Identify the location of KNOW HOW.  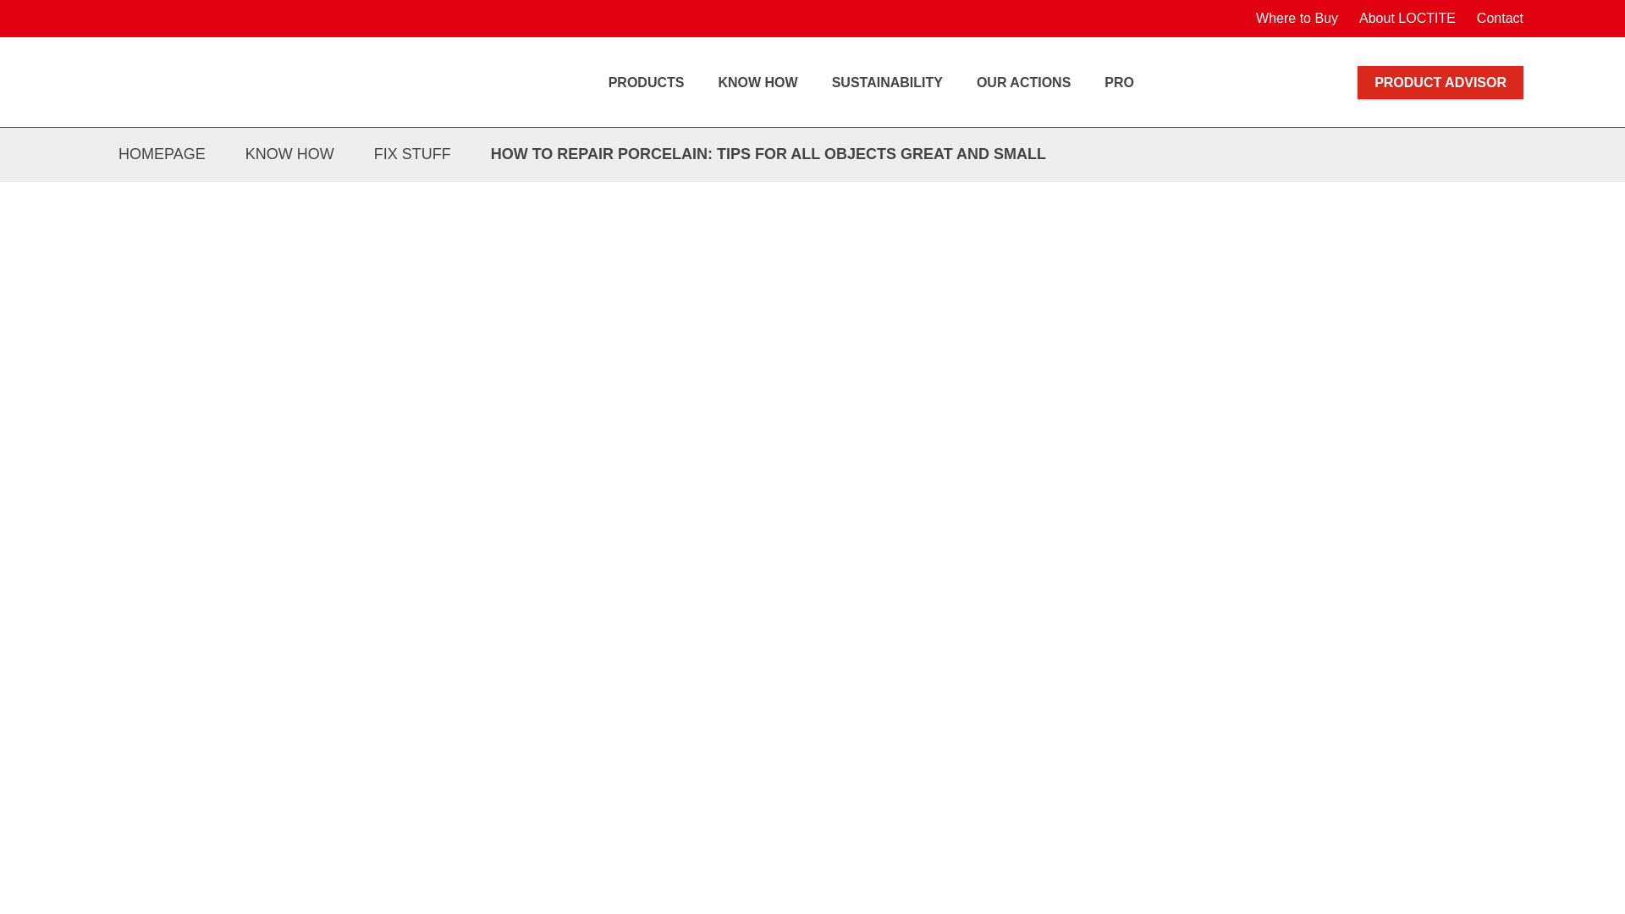
(757, 82).